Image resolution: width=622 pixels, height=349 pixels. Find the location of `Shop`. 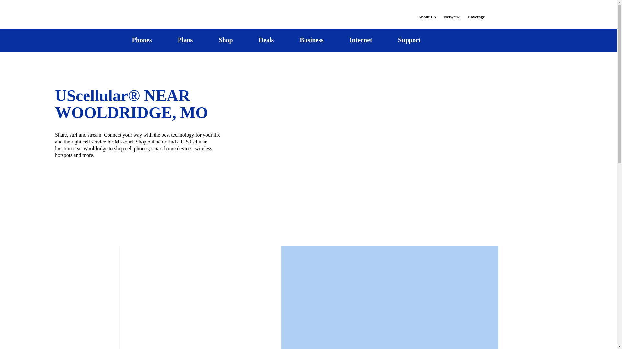

Shop is located at coordinates (225, 40).